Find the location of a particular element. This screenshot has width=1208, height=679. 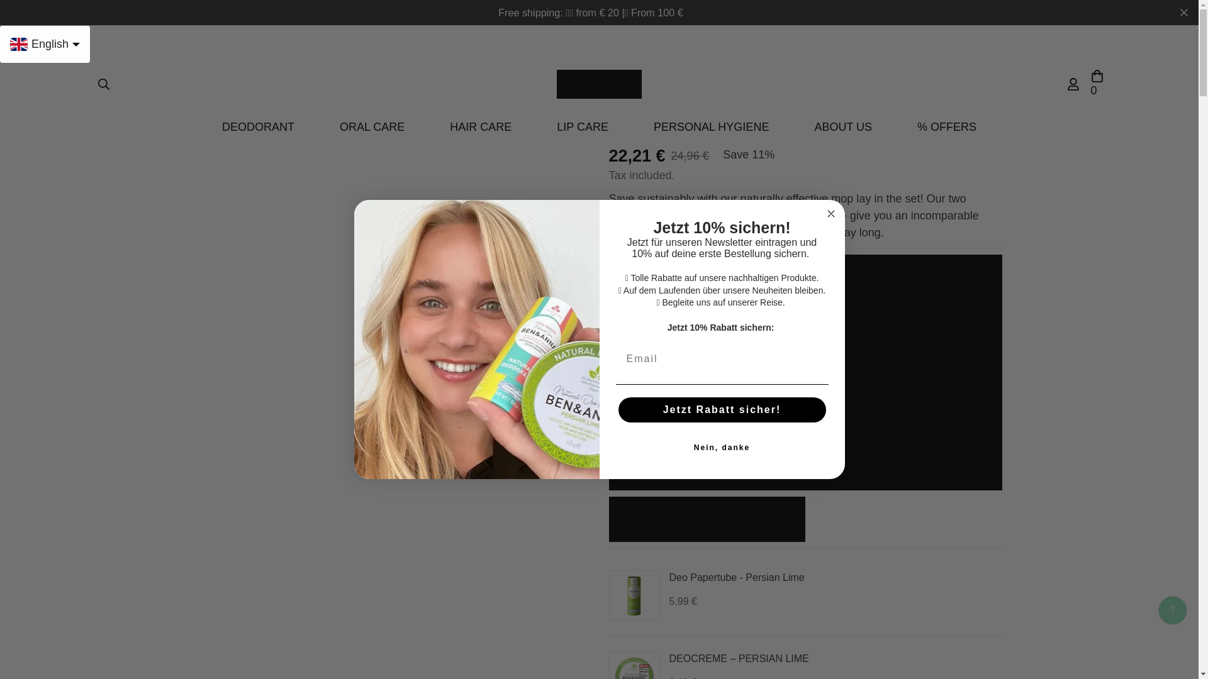

HAIR CARE is located at coordinates (481, 127).